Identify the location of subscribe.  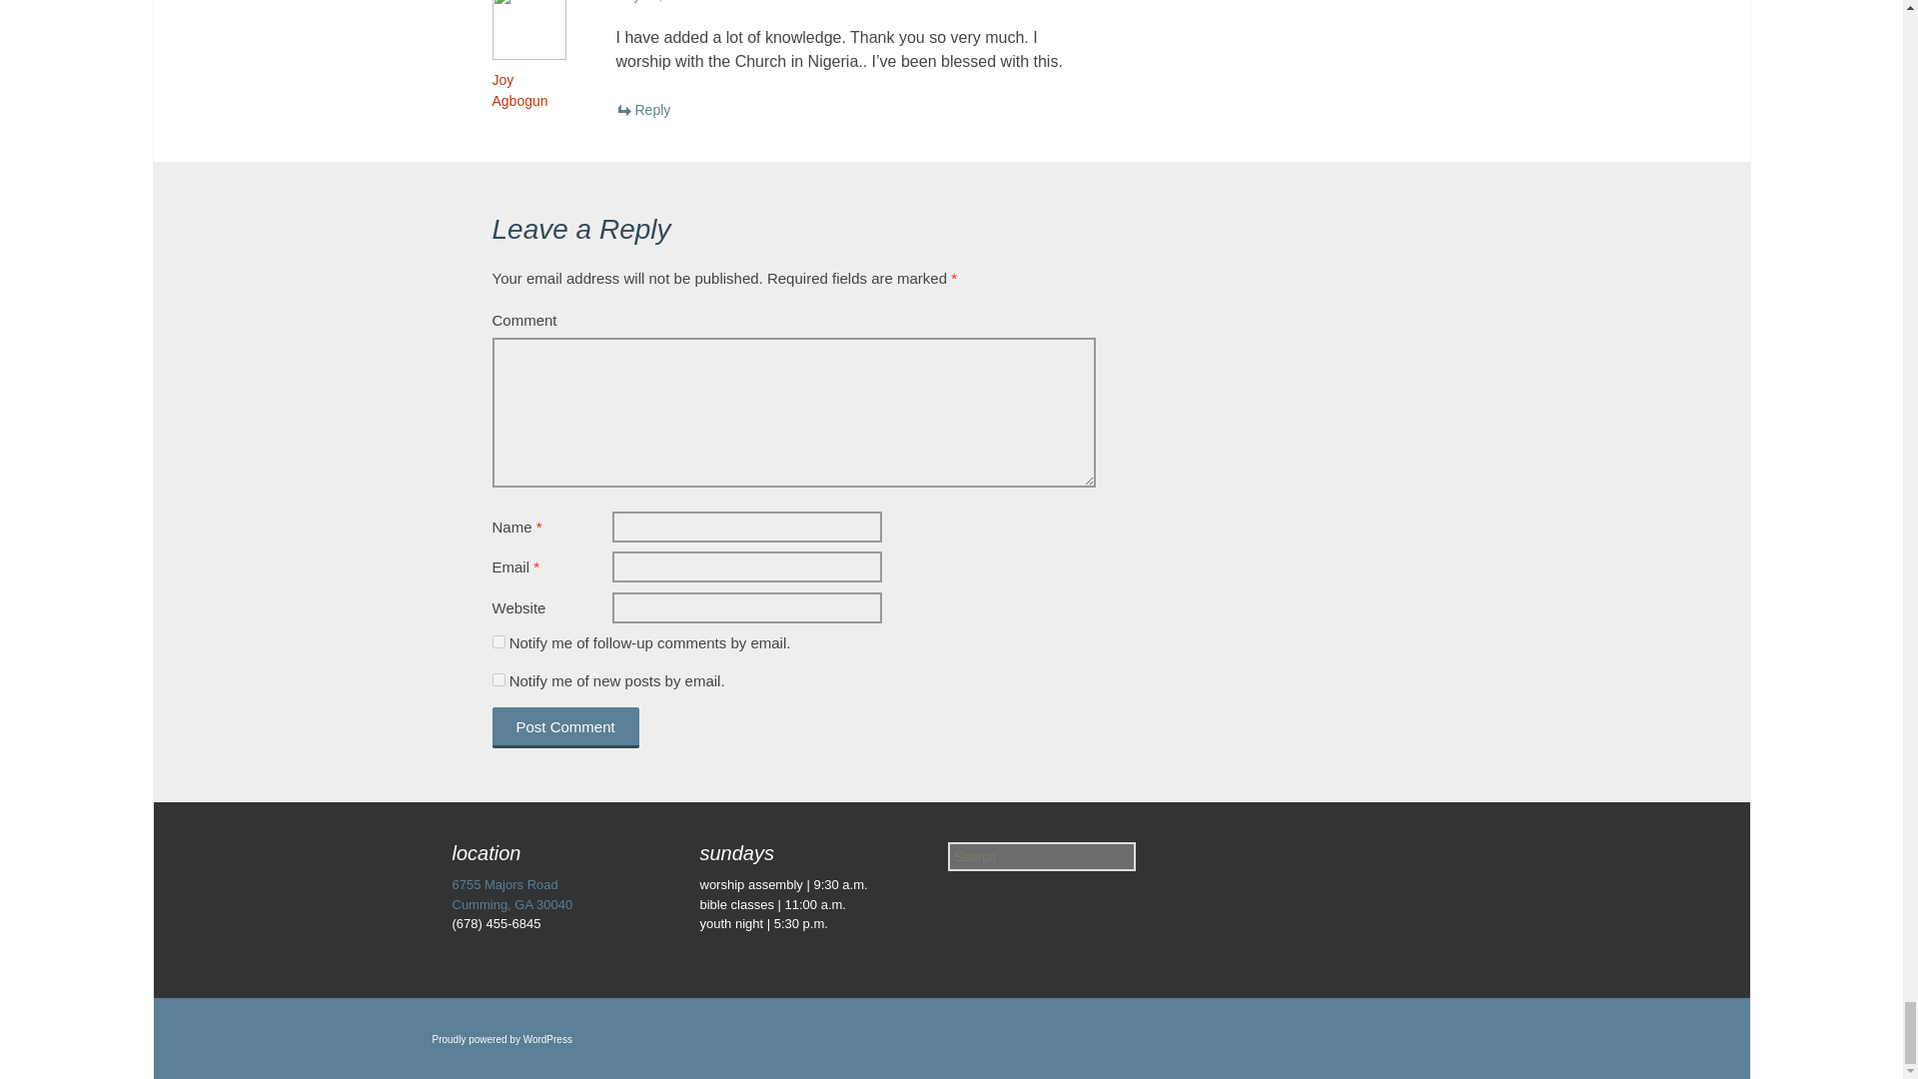
(497, 641).